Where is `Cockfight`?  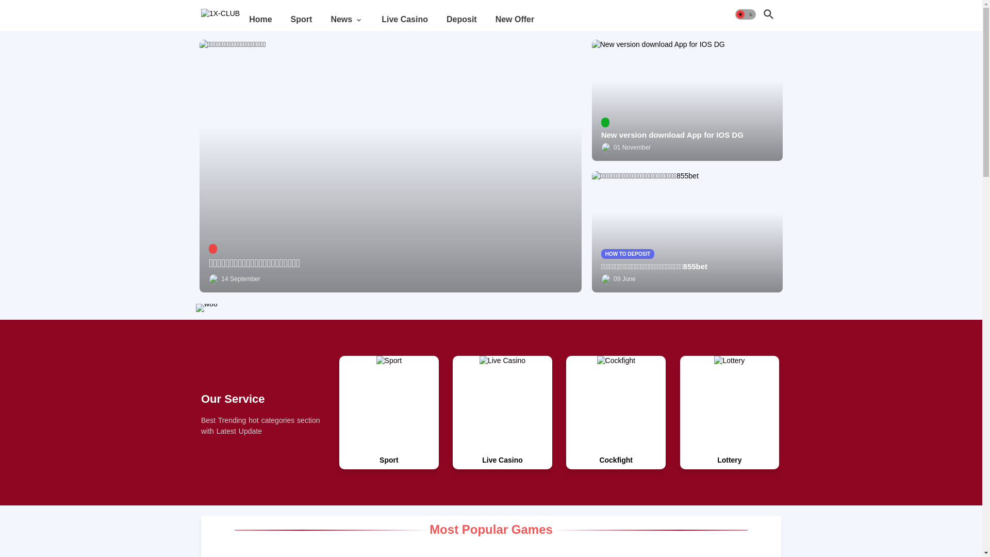 Cockfight is located at coordinates (616, 460).